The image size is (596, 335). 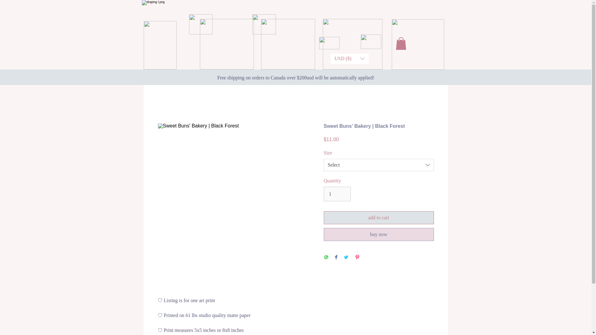 I want to click on 1, so click(x=337, y=194).